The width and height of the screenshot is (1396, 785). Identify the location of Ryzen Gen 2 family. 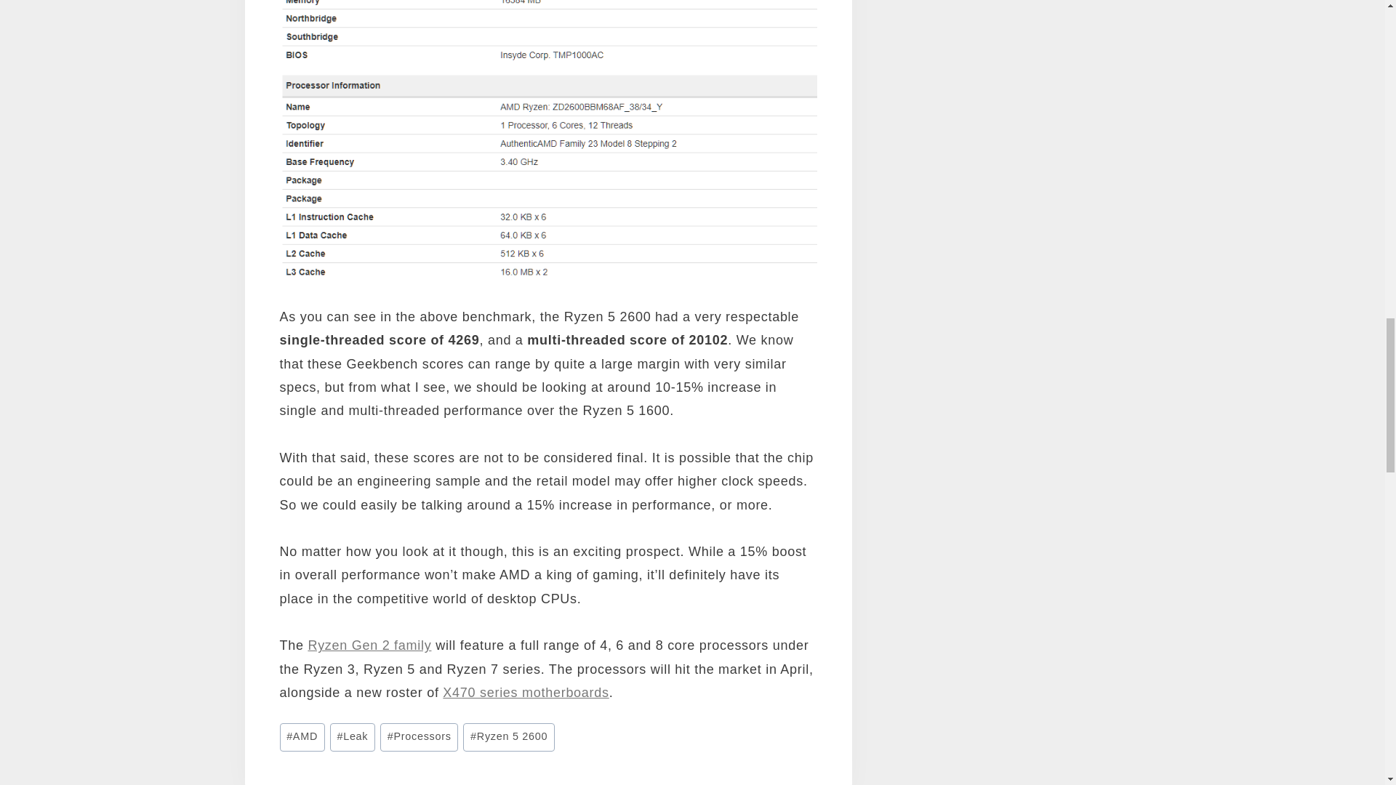
(369, 645).